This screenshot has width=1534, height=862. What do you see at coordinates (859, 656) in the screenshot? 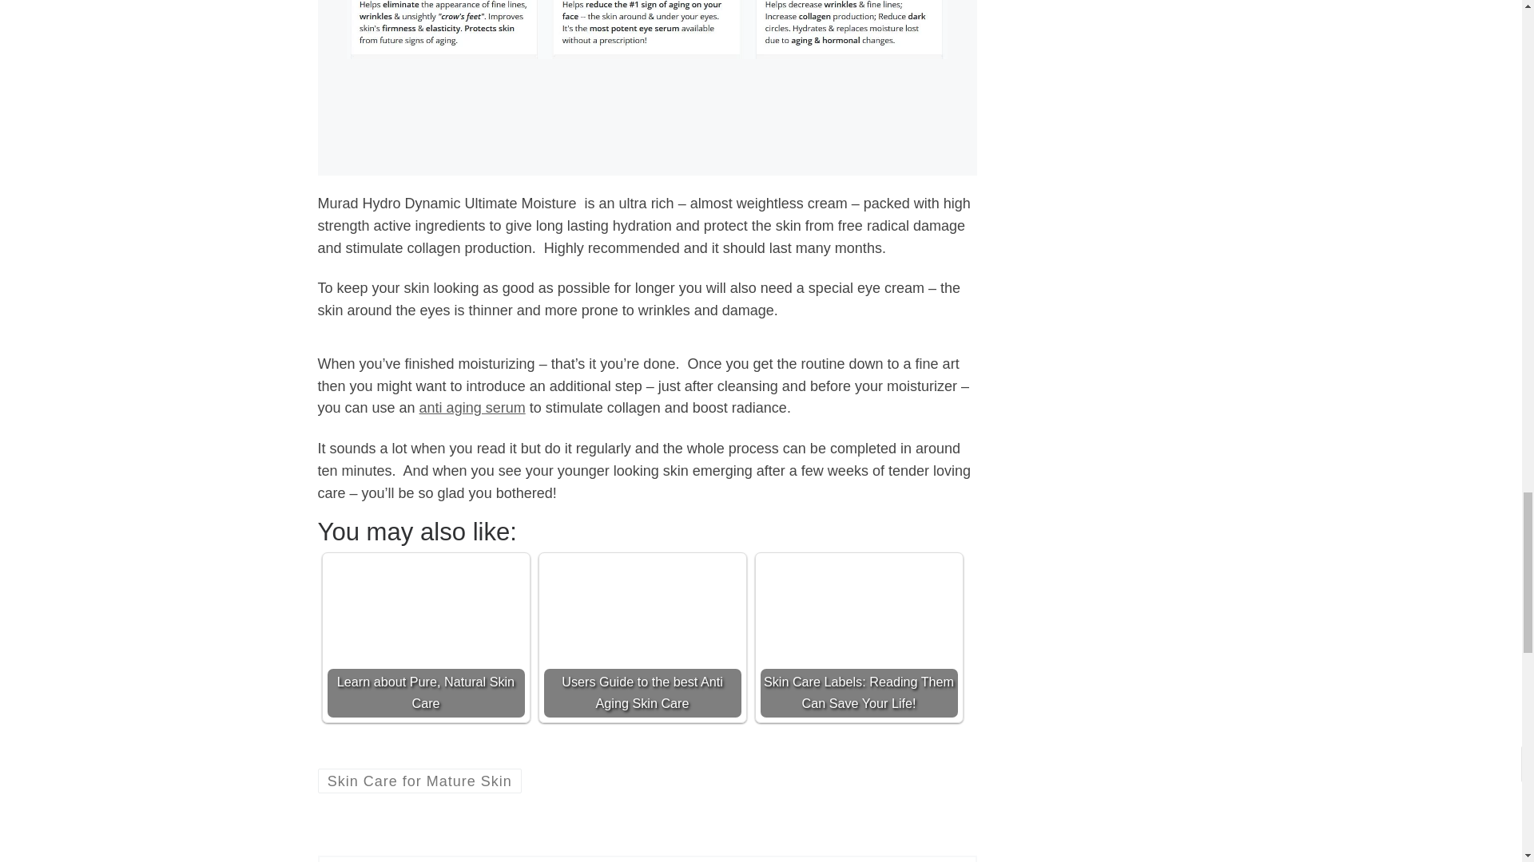
I see `Skin Care Labels: Reading Them Can Save Your Life!` at bounding box center [859, 656].